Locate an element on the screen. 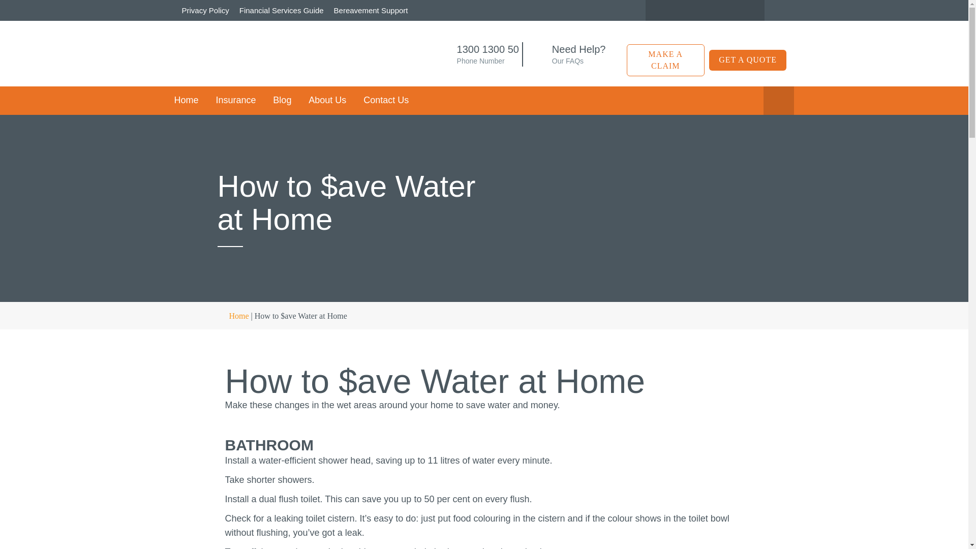  Need Help? is located at coordinates (579, 49).